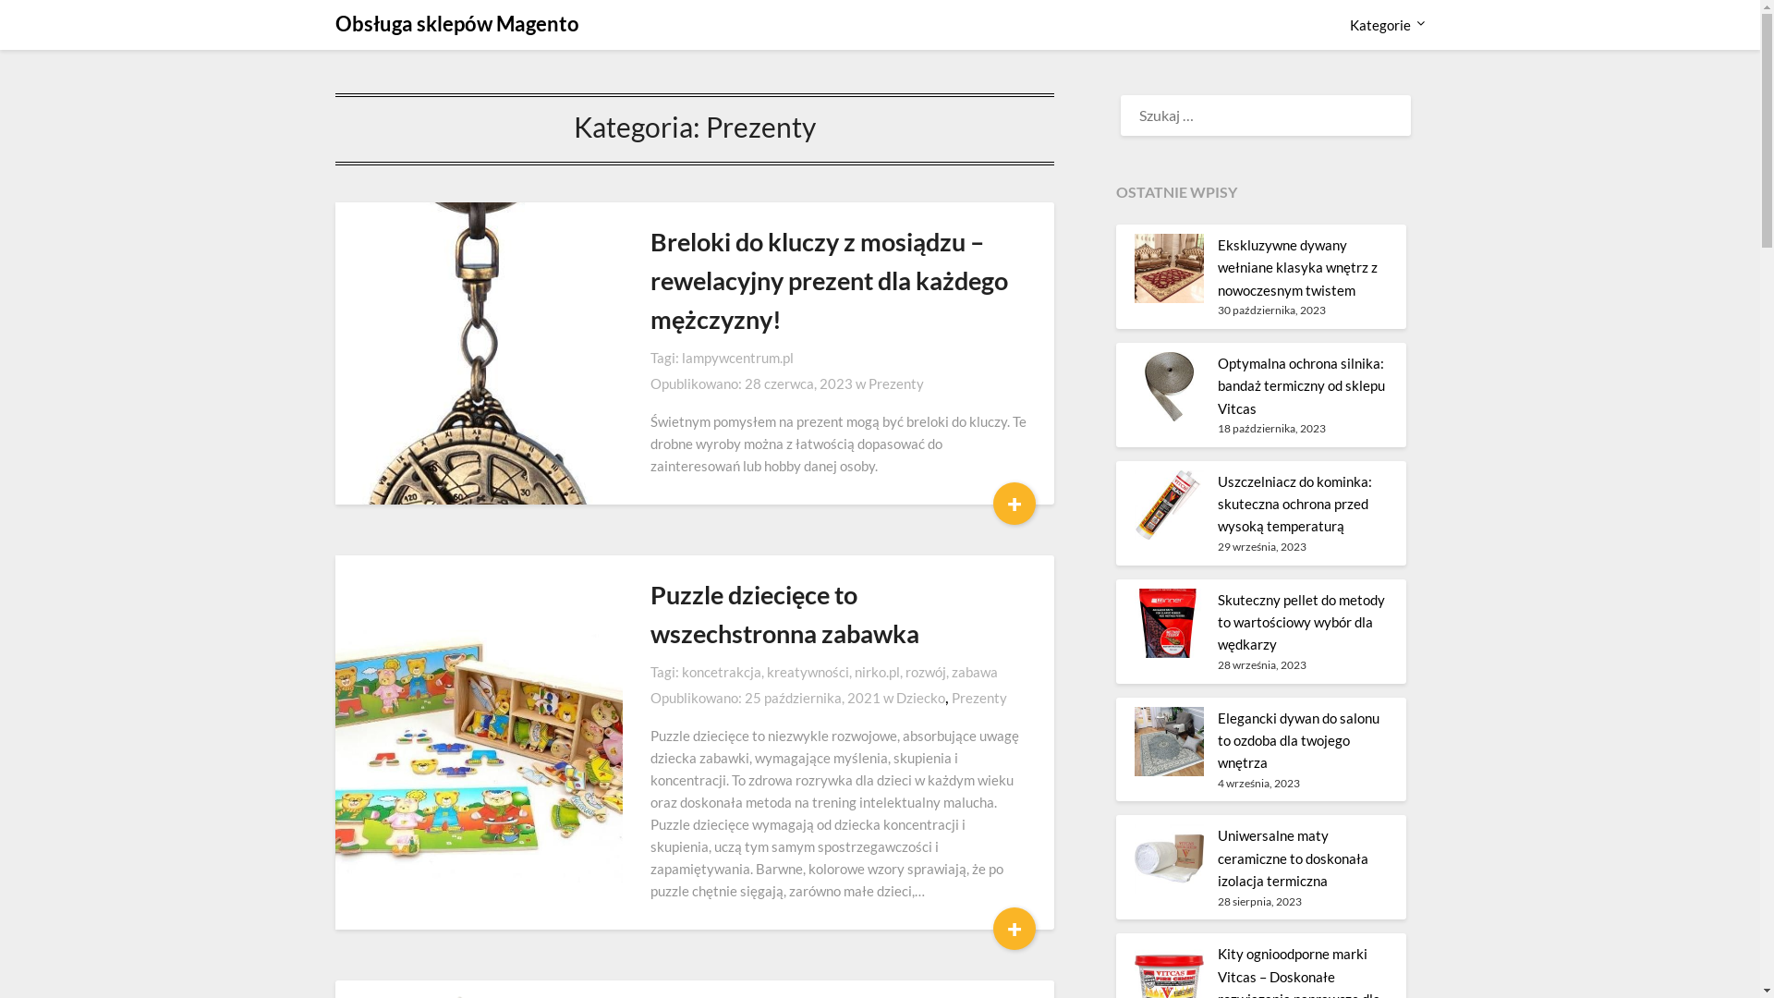  I want to click on Szukaj, so click(44, 27).